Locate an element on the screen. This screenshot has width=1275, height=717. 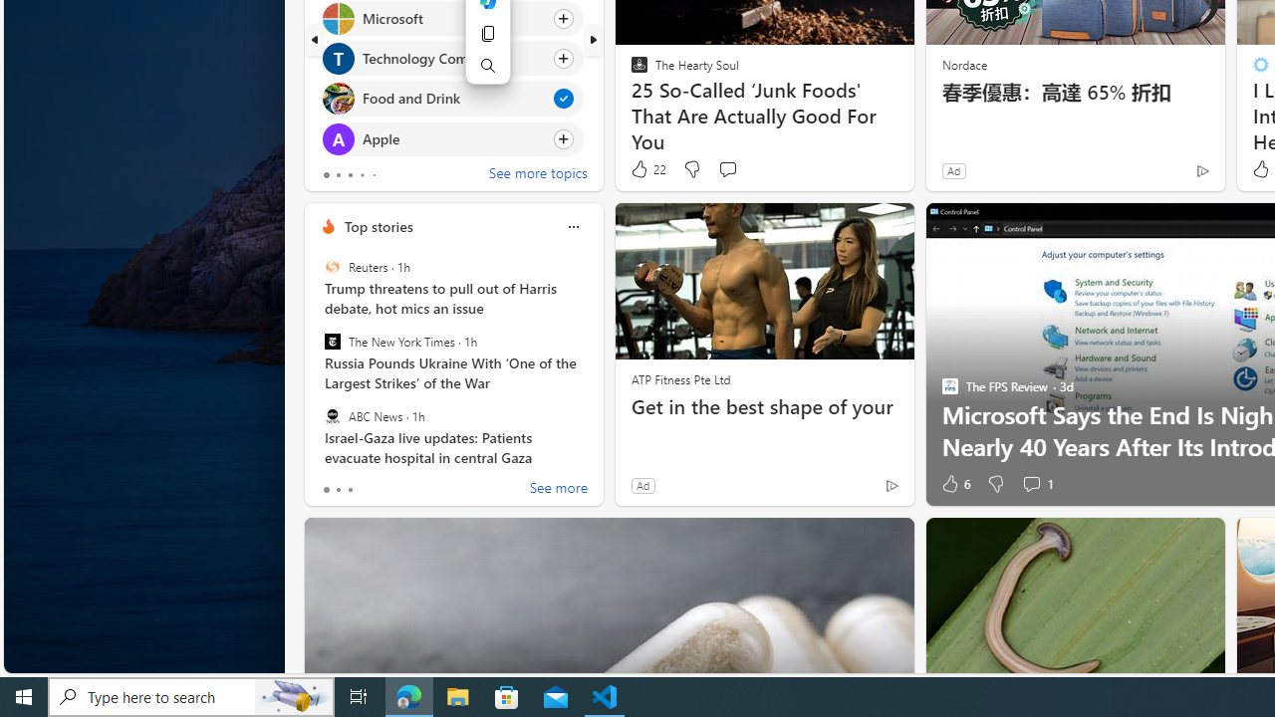
Click to follow topic Apple is located at coordinates (452, 137).